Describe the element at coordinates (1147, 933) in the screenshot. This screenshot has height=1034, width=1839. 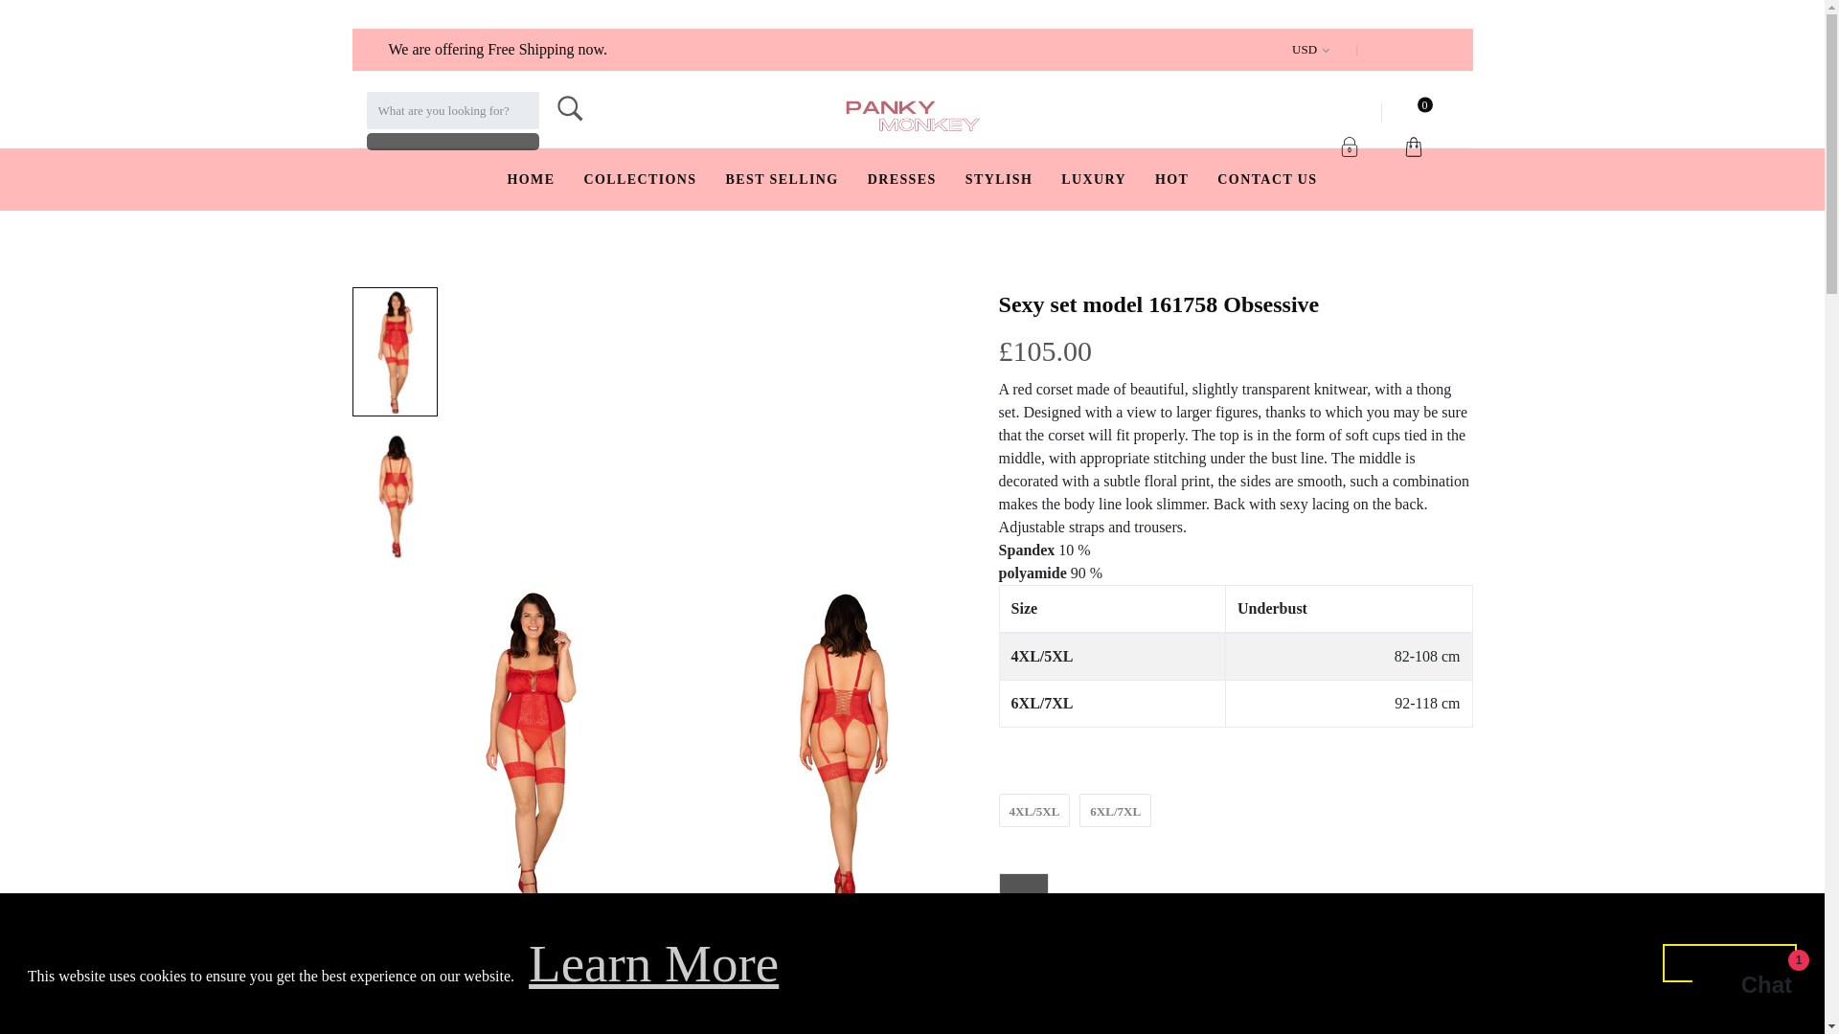
I see `ADD TO CART` at that location.